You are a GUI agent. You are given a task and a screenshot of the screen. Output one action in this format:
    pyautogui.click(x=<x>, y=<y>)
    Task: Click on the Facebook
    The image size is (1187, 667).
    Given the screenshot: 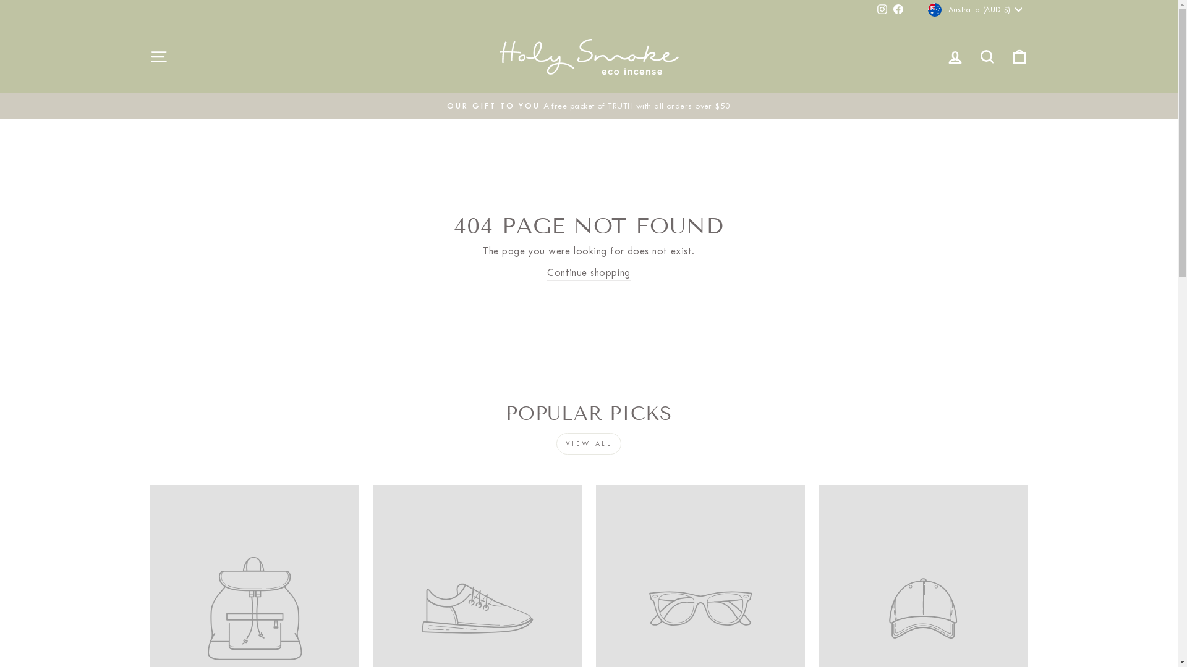 What is the action you would take?
    pyautogui.click(x=898, y=10)
    